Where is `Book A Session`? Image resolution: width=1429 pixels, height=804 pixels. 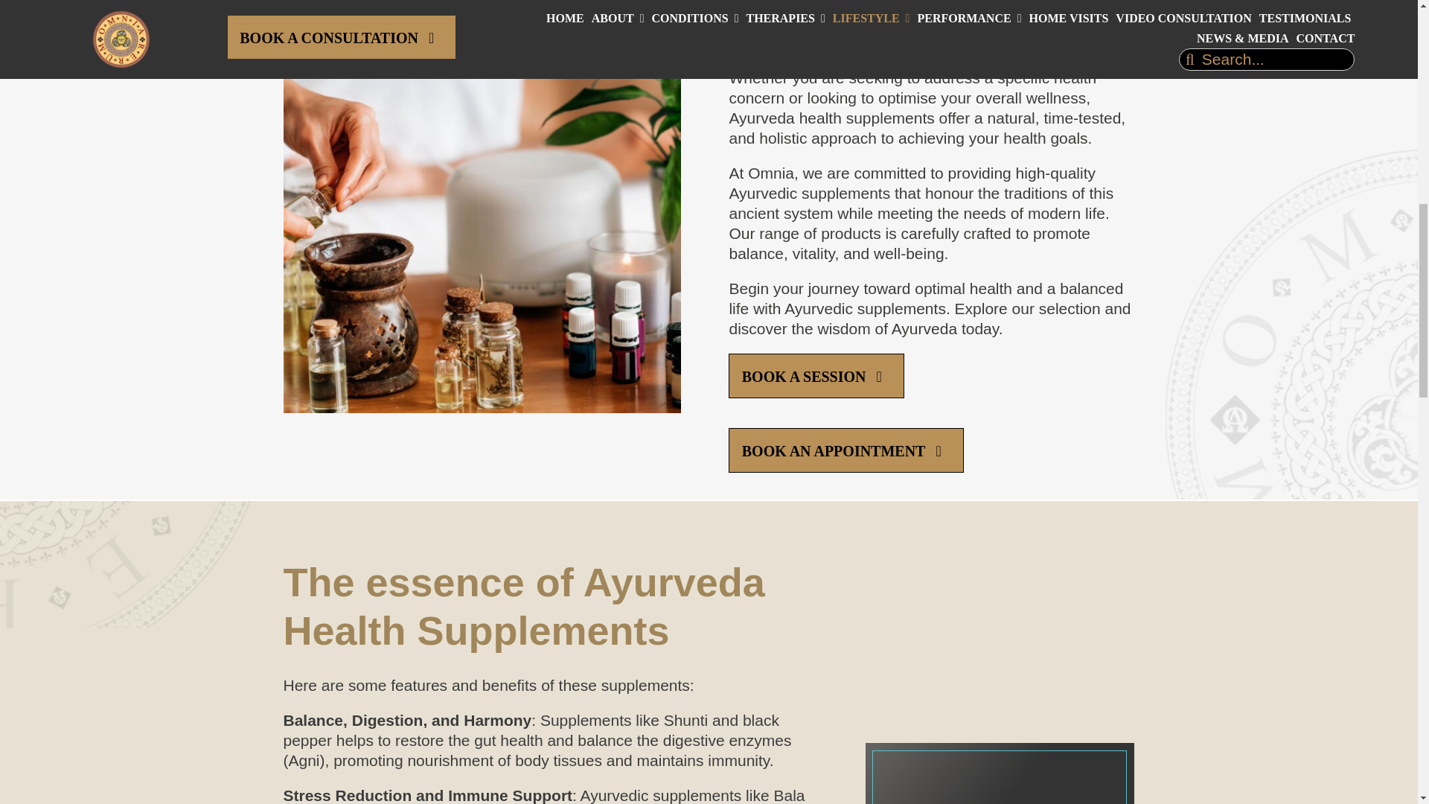 Book A Session is located at coordinates (816, 375).